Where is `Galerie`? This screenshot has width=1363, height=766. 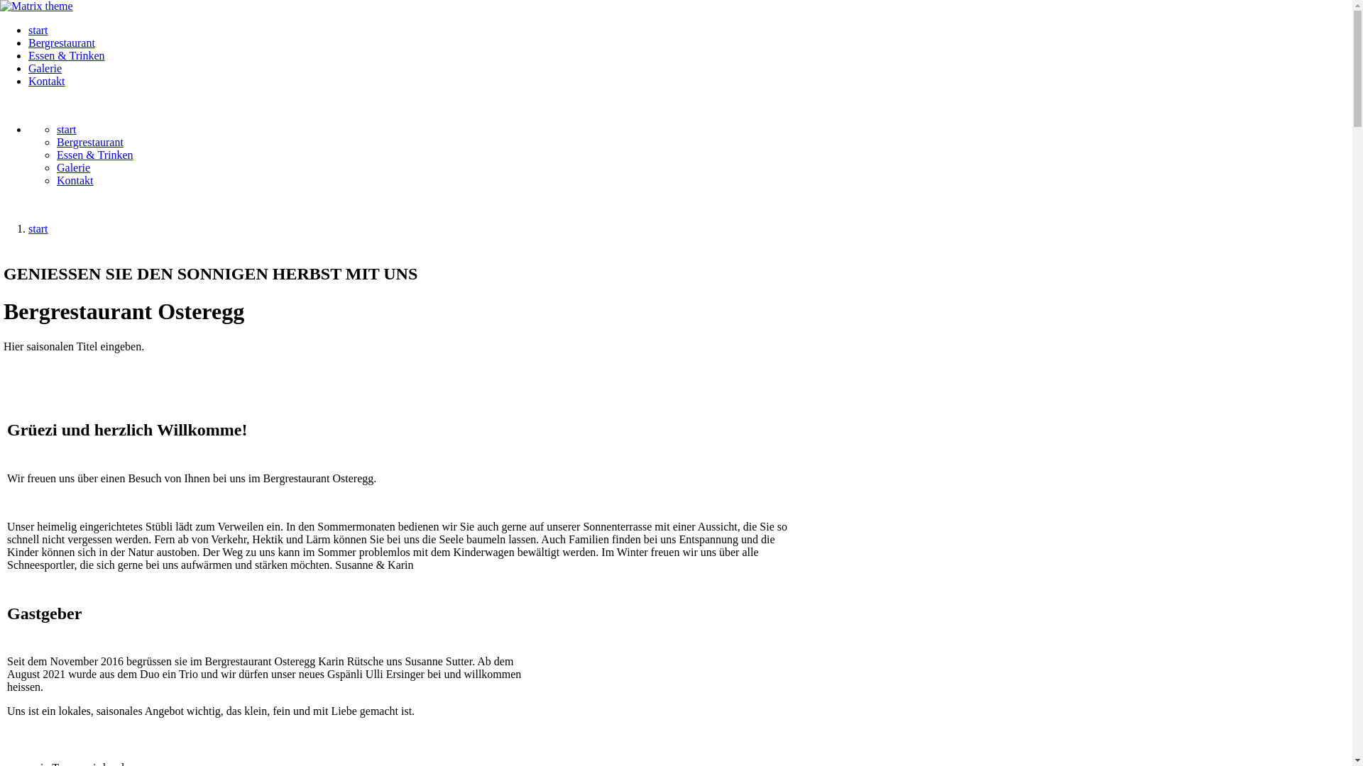
Galerie is located at coordinates (45, 68).